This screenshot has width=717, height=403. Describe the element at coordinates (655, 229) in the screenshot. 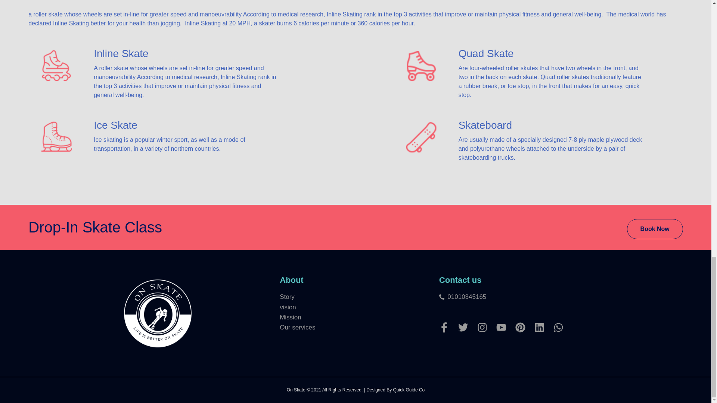

I see `Book Now` at that location.